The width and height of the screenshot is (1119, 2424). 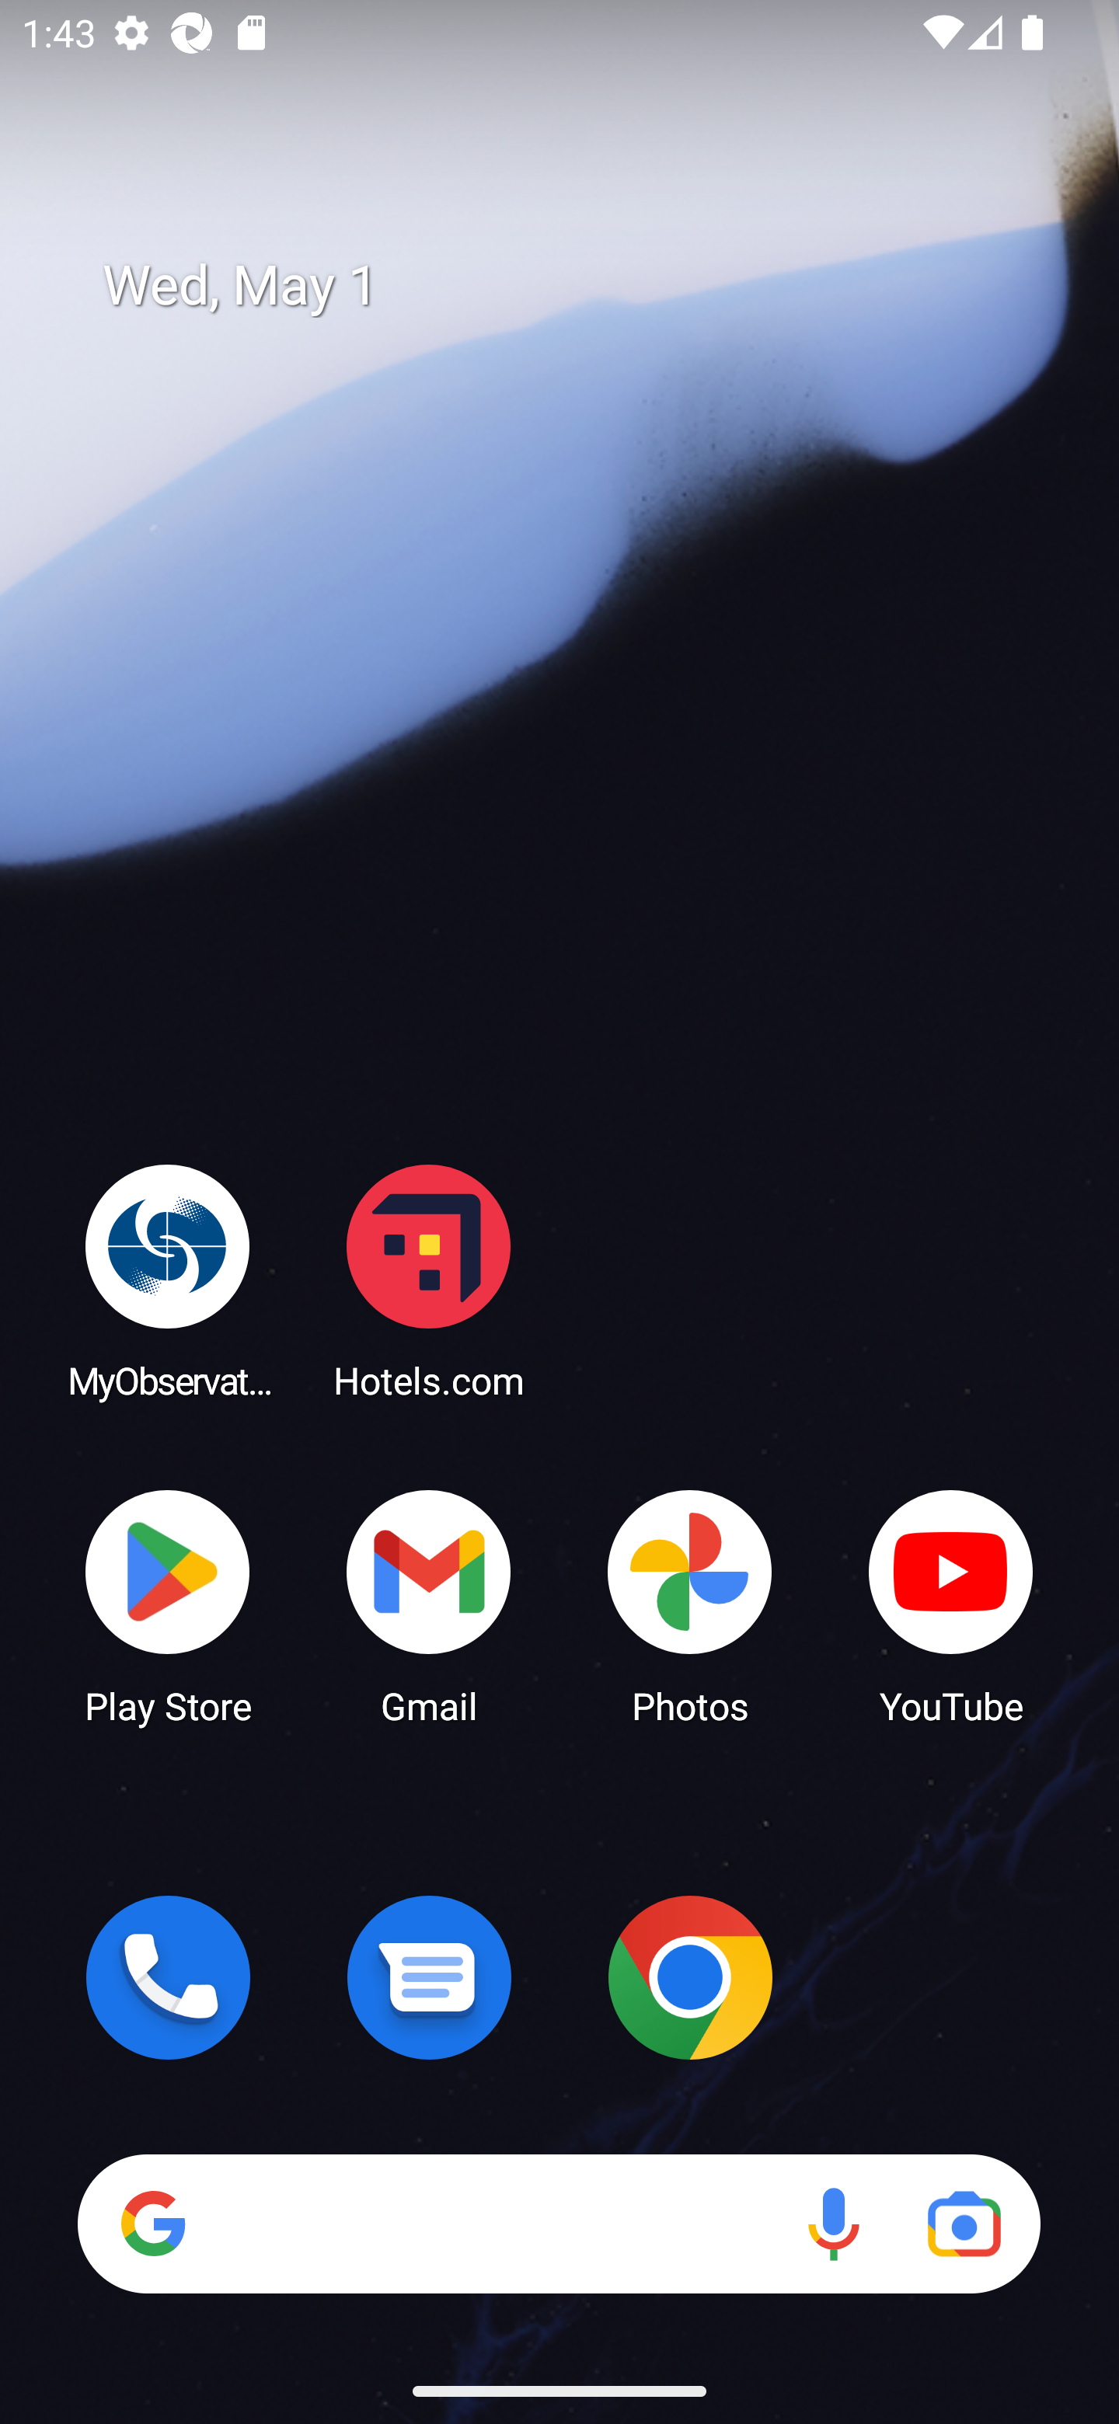 I want to click on Photos, so click(x=690, y=1605).